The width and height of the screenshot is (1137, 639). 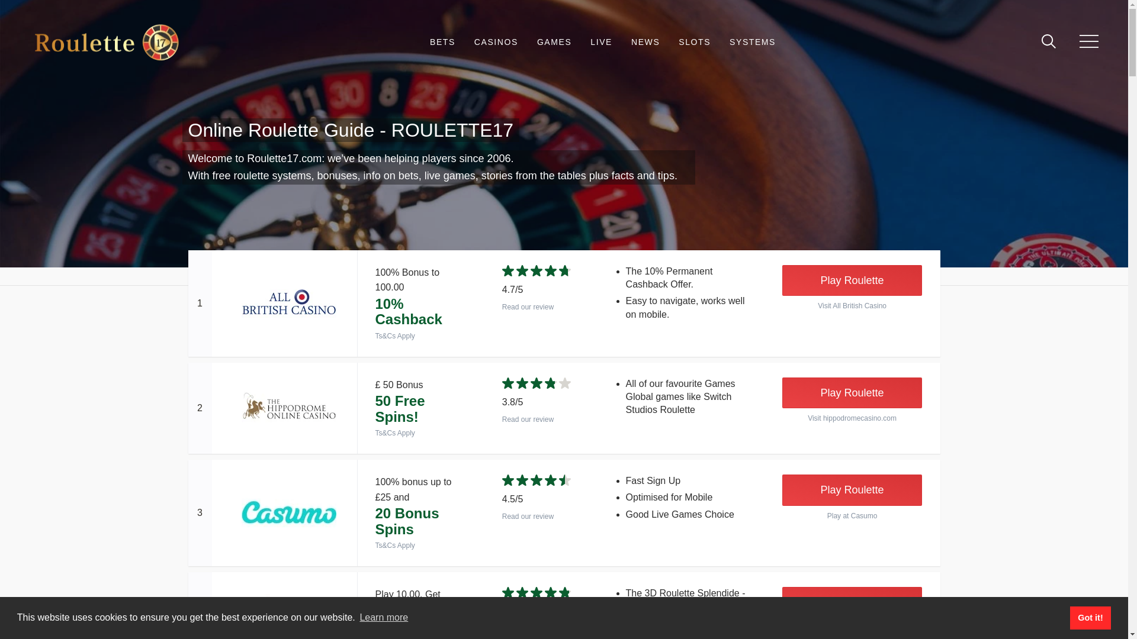 I want to click on LIVE, so click(x=601, y=43).